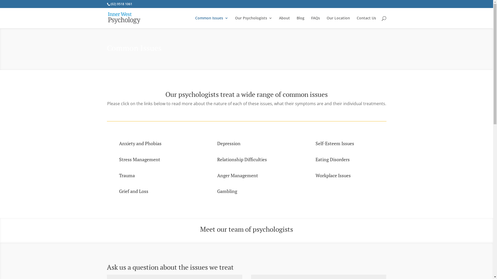 The width and height of the screenshot is (497, 279). Describe the element at coordinates (335, 143) in the screenshot. I see `Self-Esteem Issues` at that location.